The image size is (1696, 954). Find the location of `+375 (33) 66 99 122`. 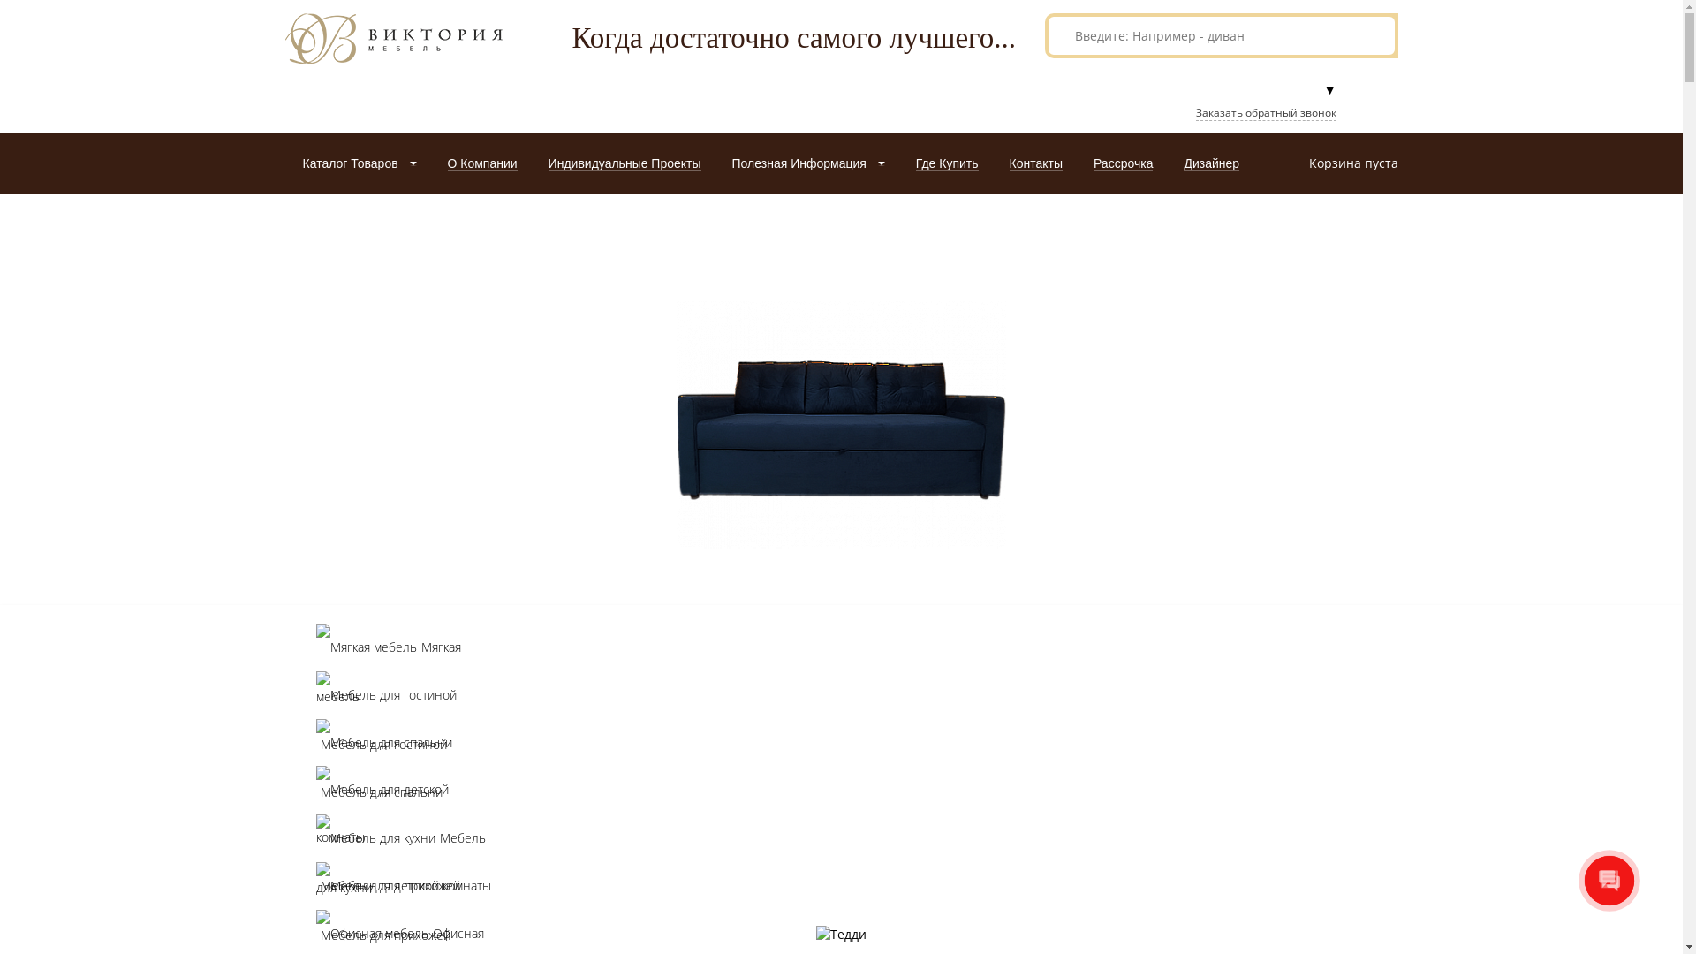

+375 (33) 66 99 122 is located at coordinates (1258, 48).